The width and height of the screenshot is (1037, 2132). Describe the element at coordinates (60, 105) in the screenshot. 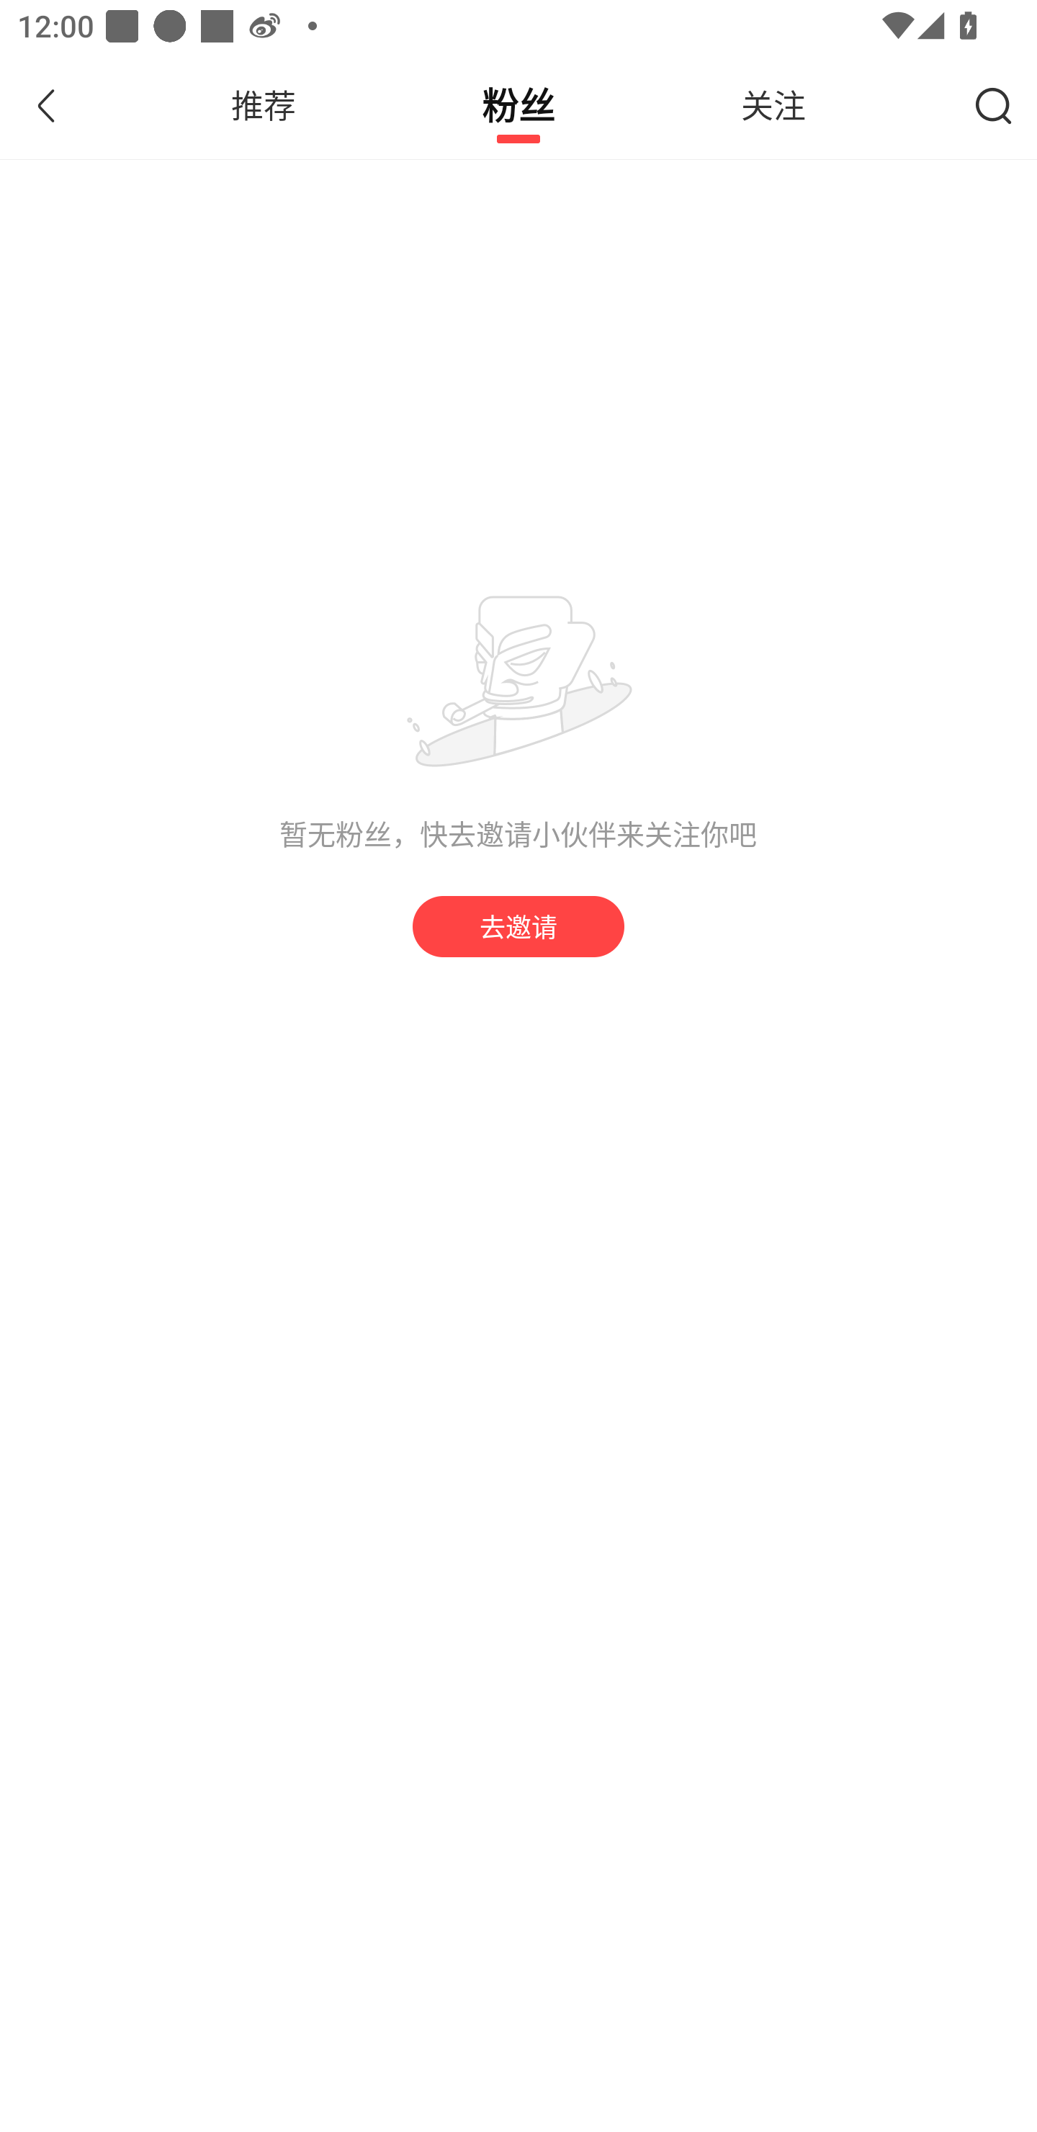

I see `返回` at that location.